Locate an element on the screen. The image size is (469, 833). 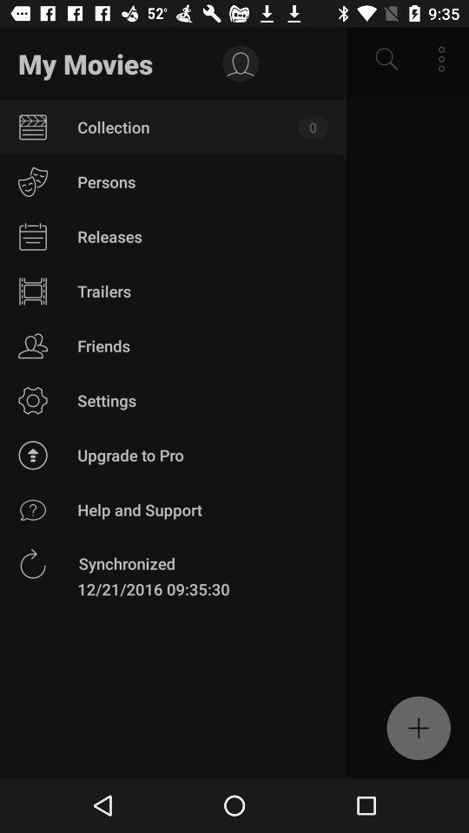
click to profile is located at coordinates (240, 64).